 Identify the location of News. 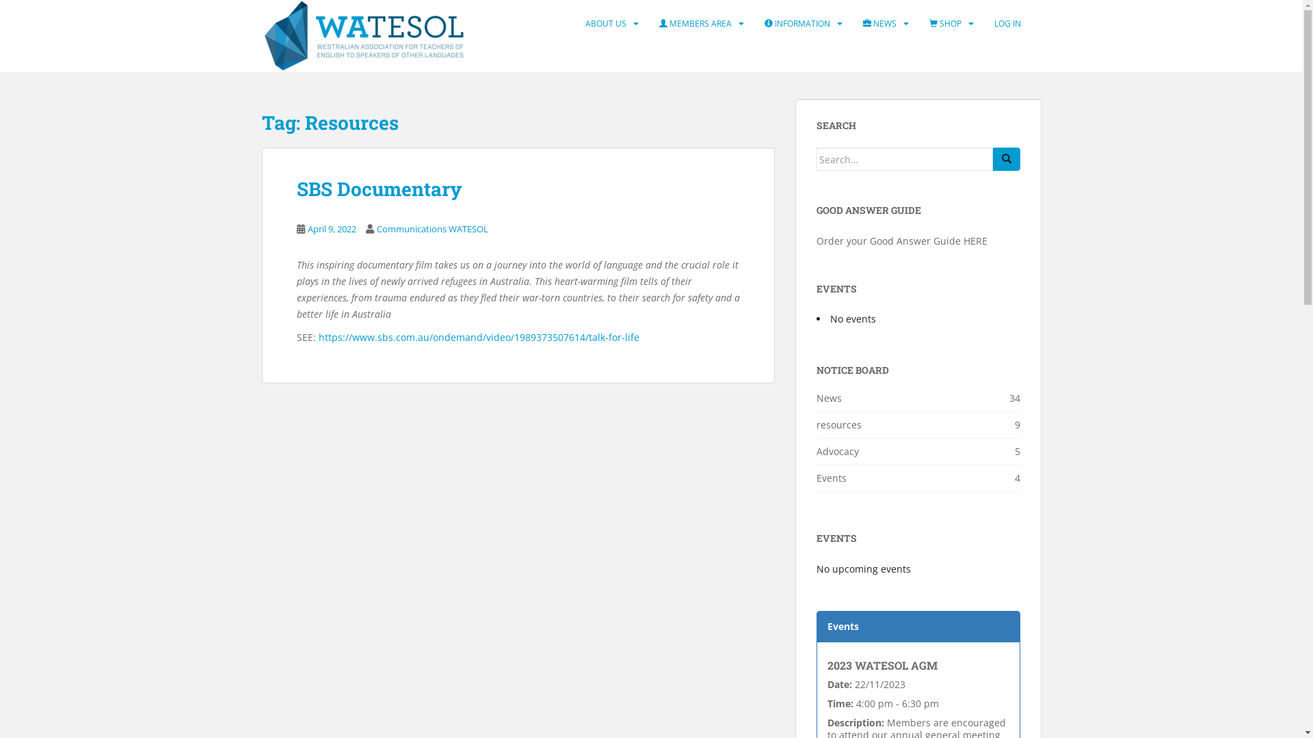
(829, 398).